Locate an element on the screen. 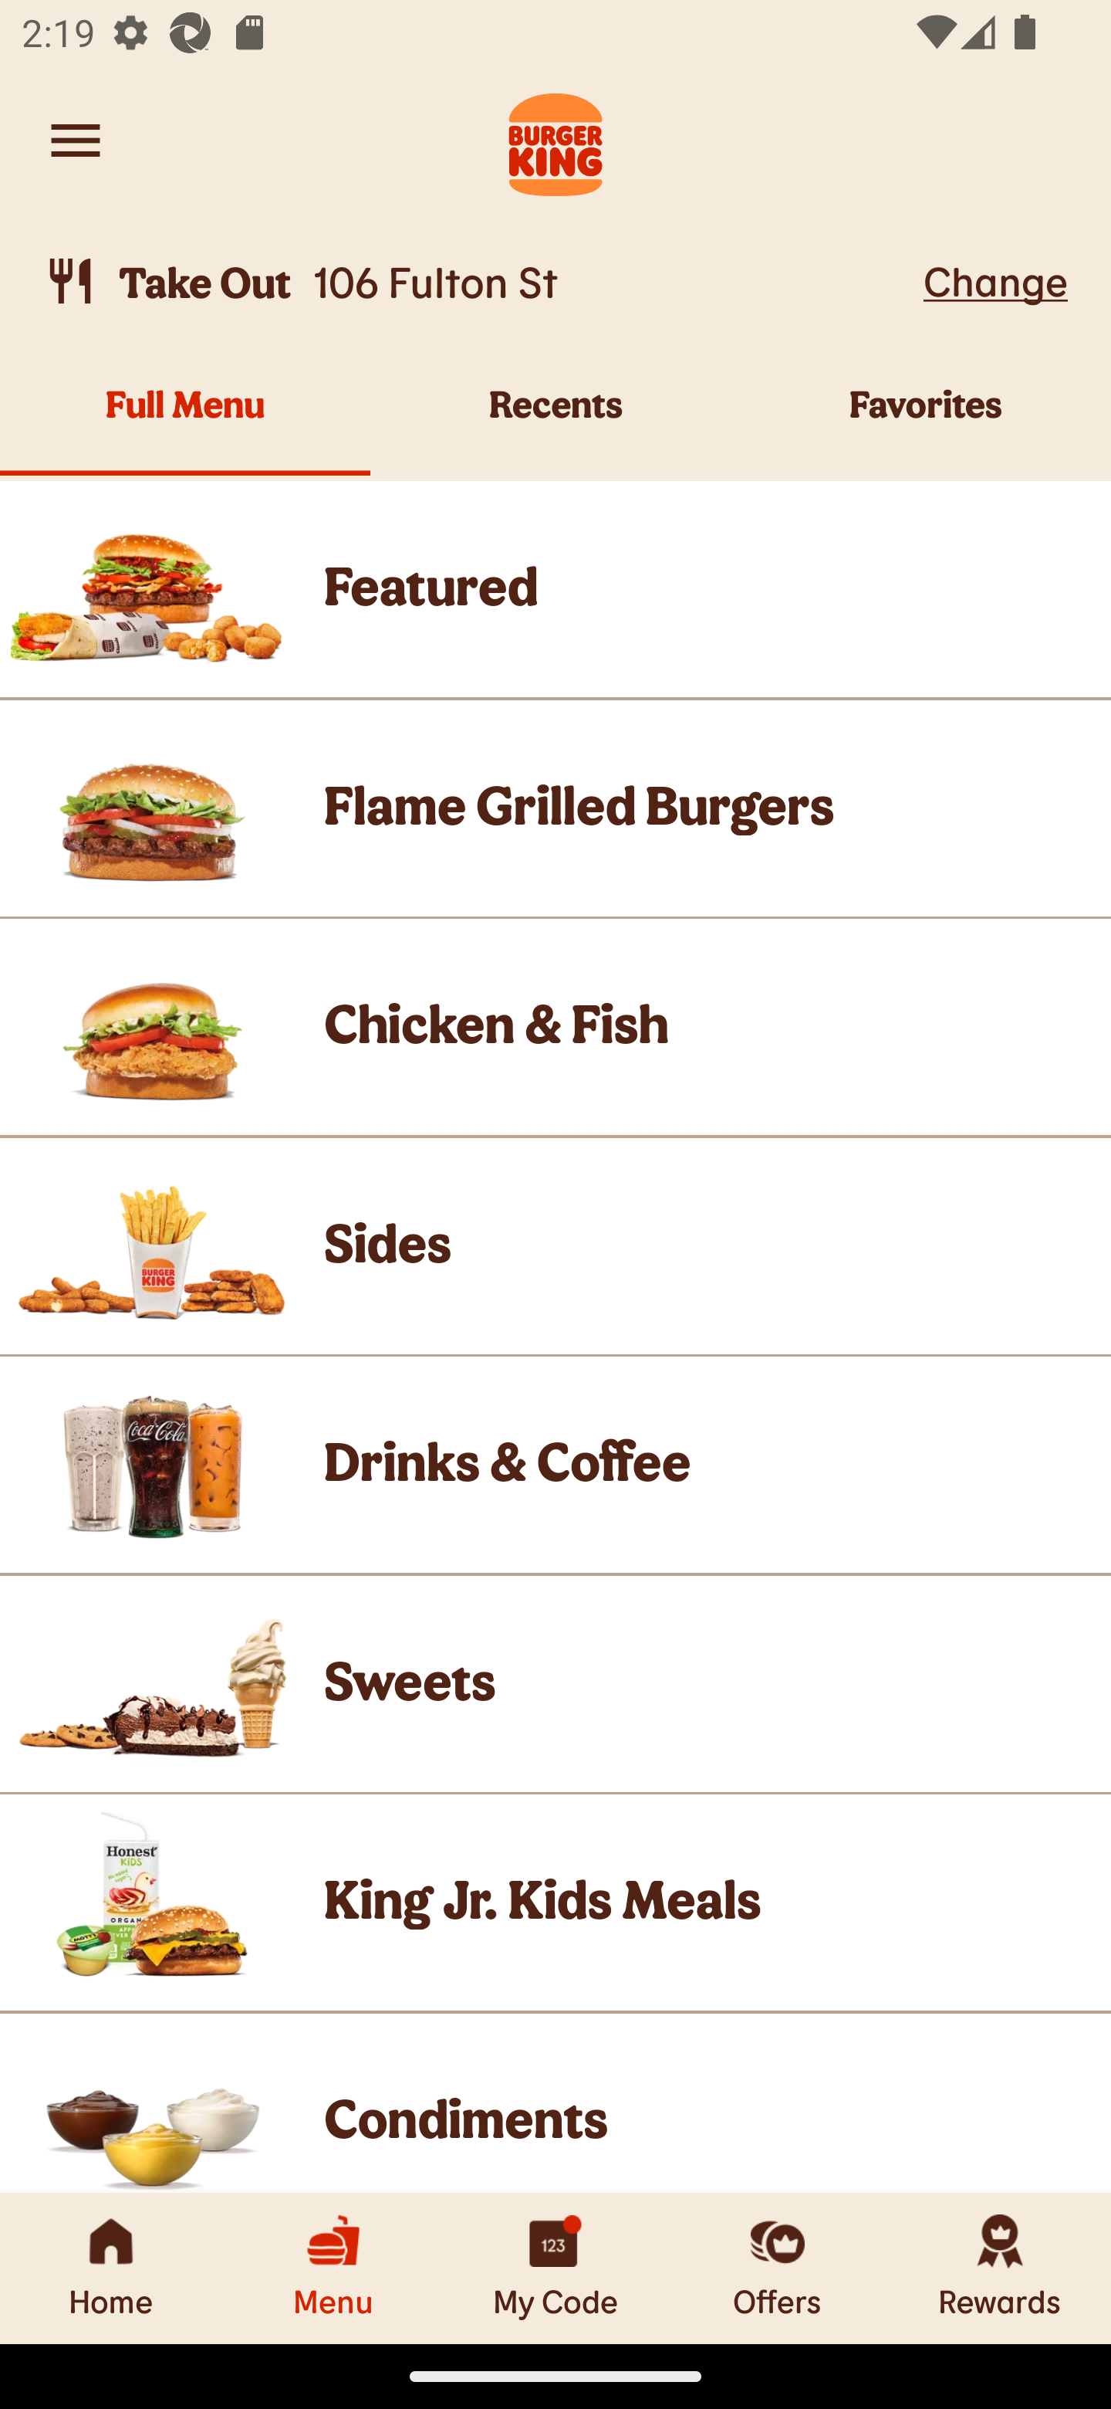  Product Image, Condiments Product Image Condiments is located at coordinates (555, 2103).